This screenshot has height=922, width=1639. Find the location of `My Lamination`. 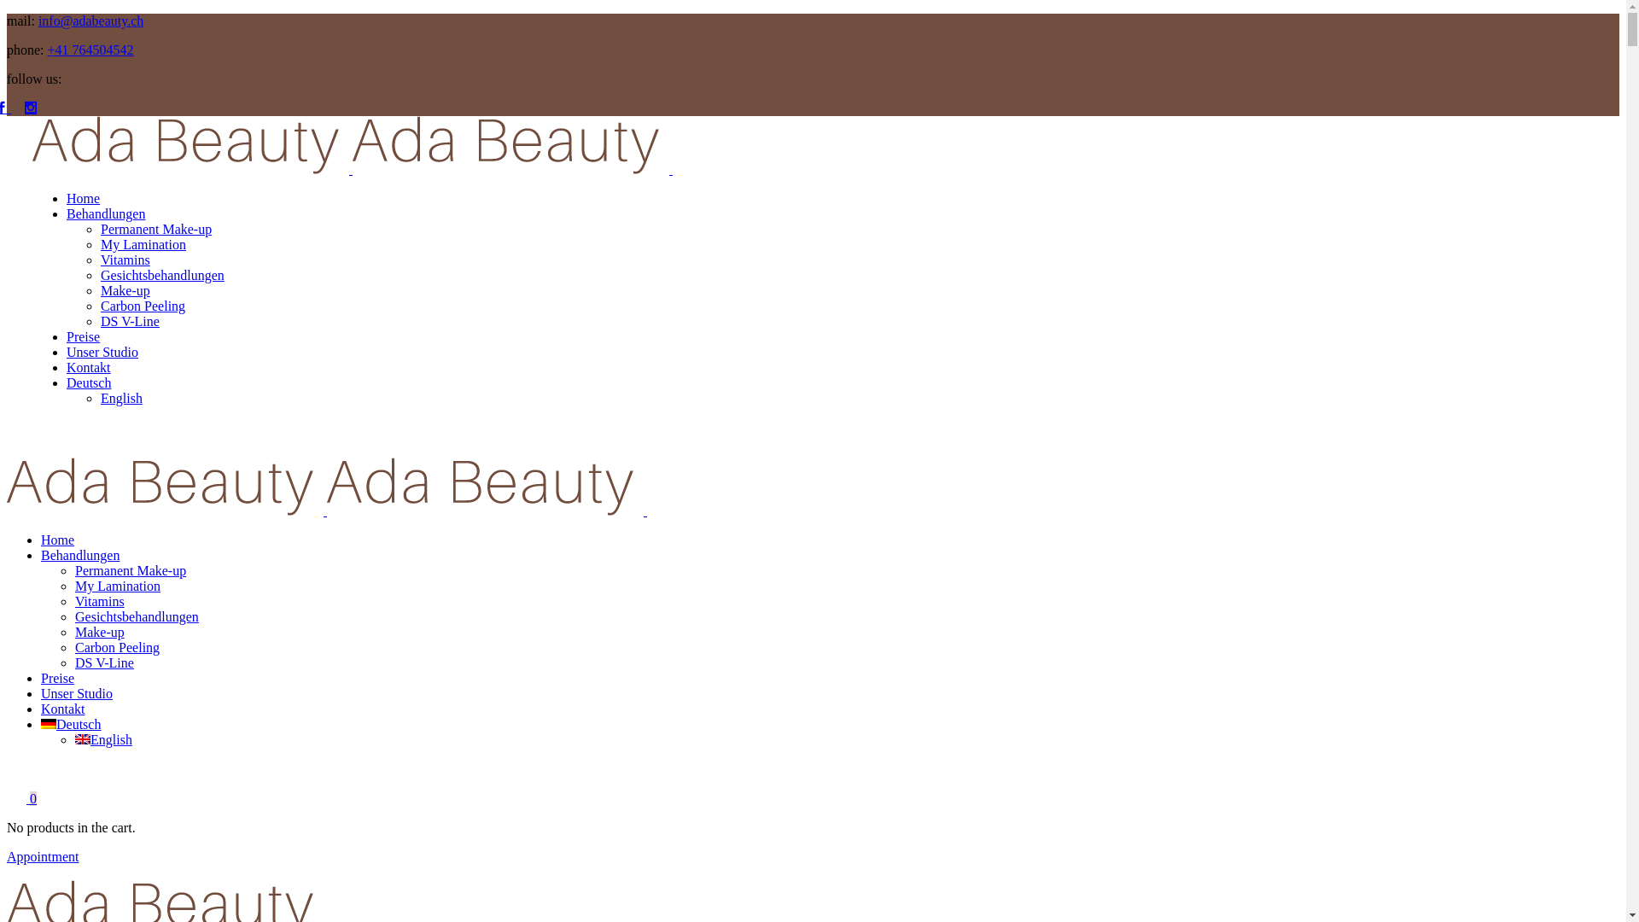

My Lamination is located at coordinates (143, 244).